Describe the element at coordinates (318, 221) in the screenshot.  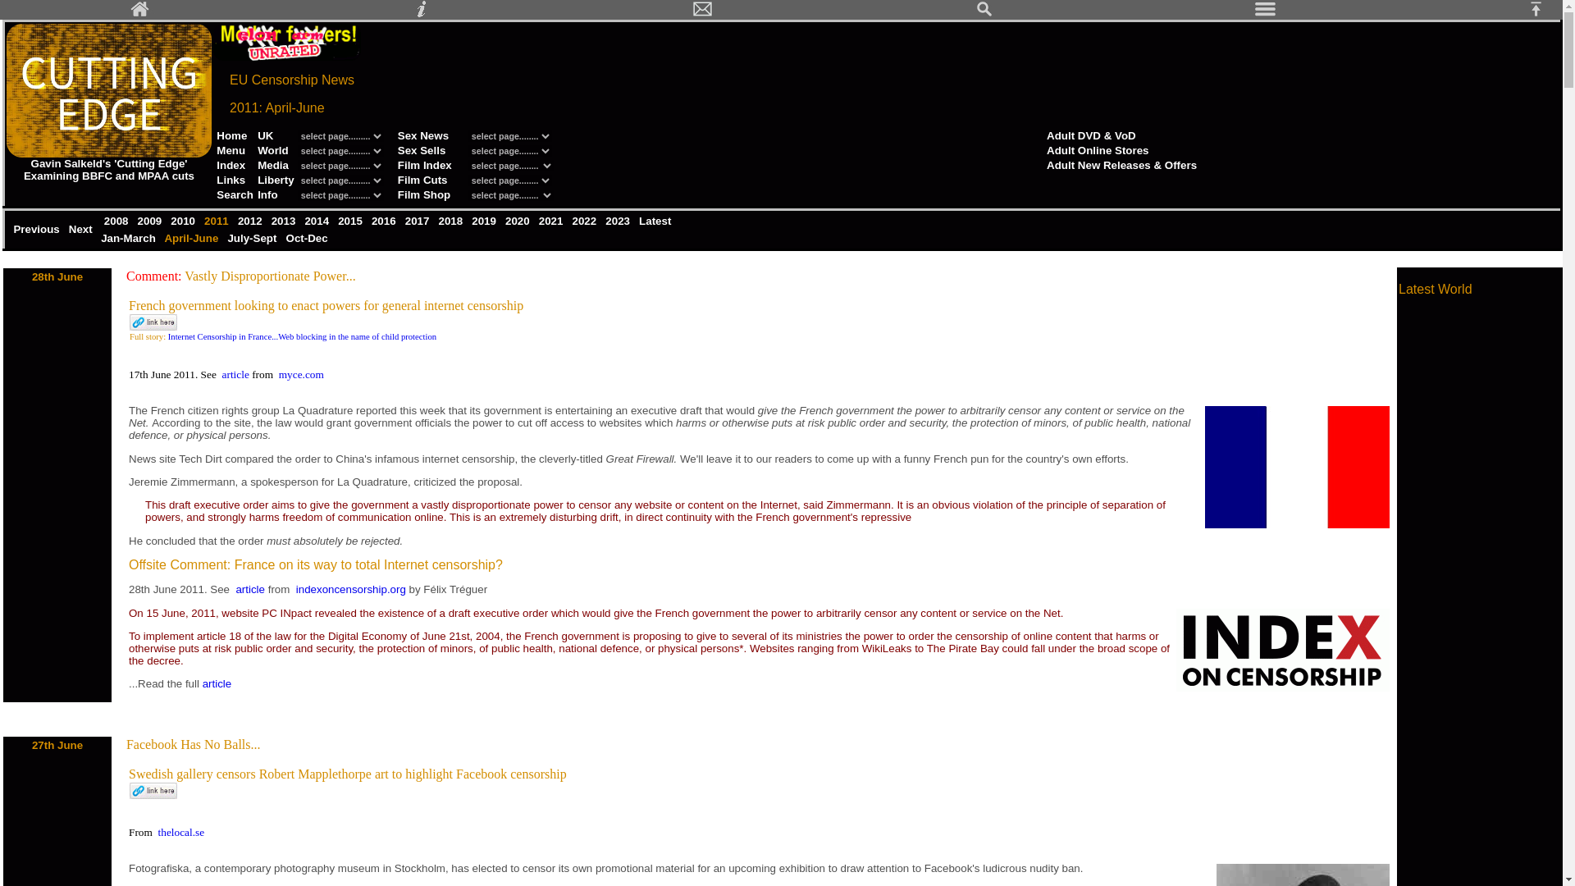
I see ` 2014 ` at that location.